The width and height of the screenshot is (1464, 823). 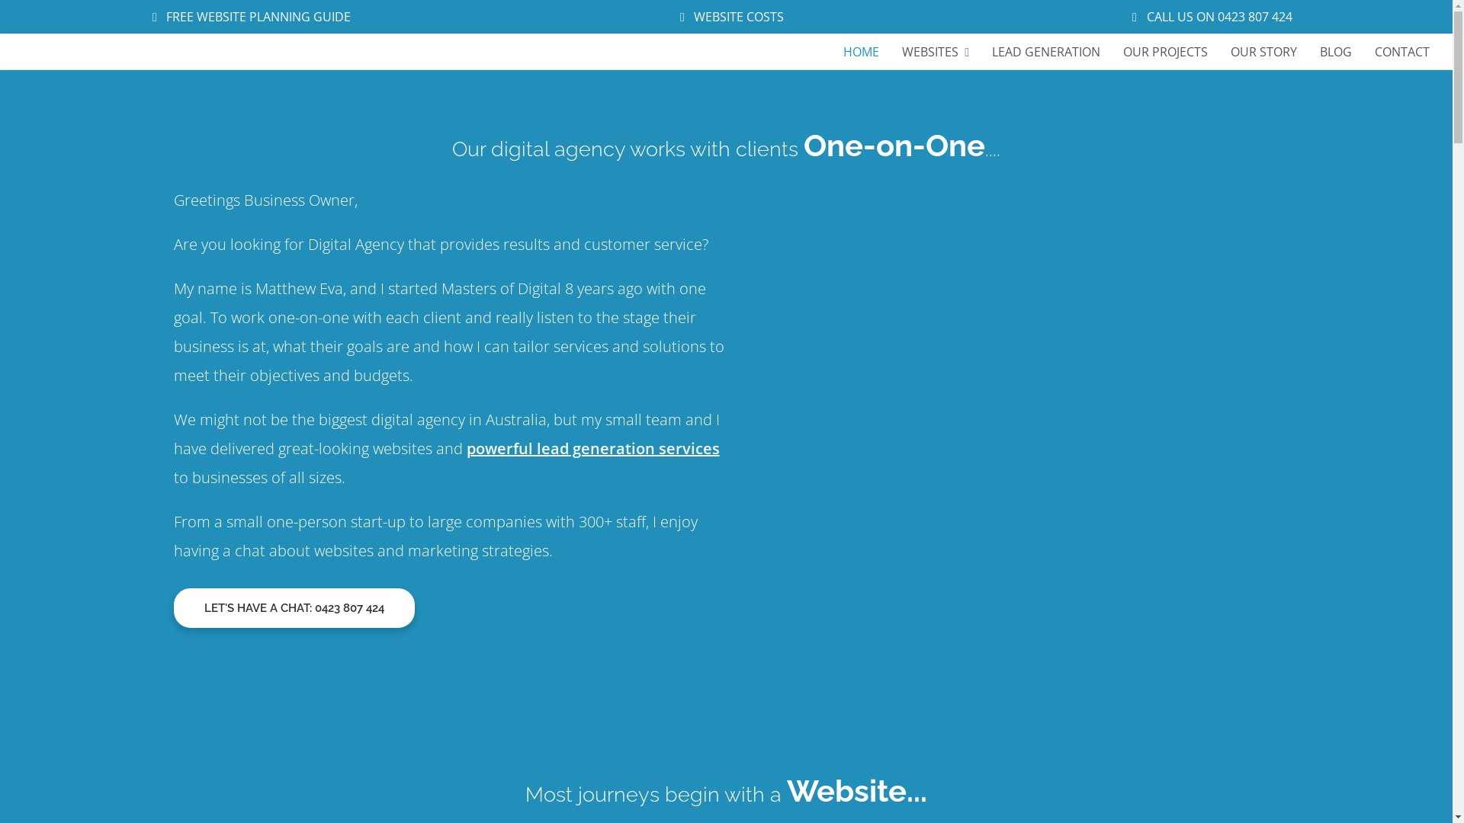 What do you see at coordinates (1046, 52) in the screenshot?
I see `LEAD GENERATION` at bounding box center [1046, 52].